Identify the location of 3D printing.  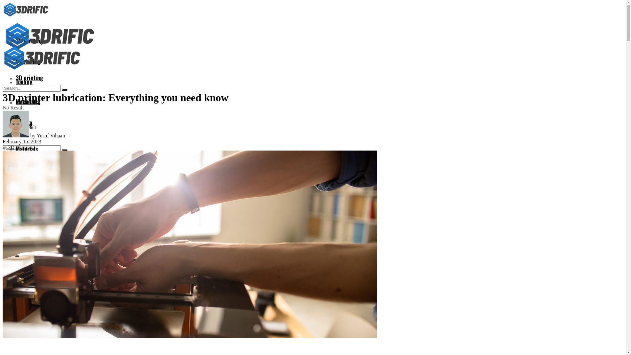
(30, 78).